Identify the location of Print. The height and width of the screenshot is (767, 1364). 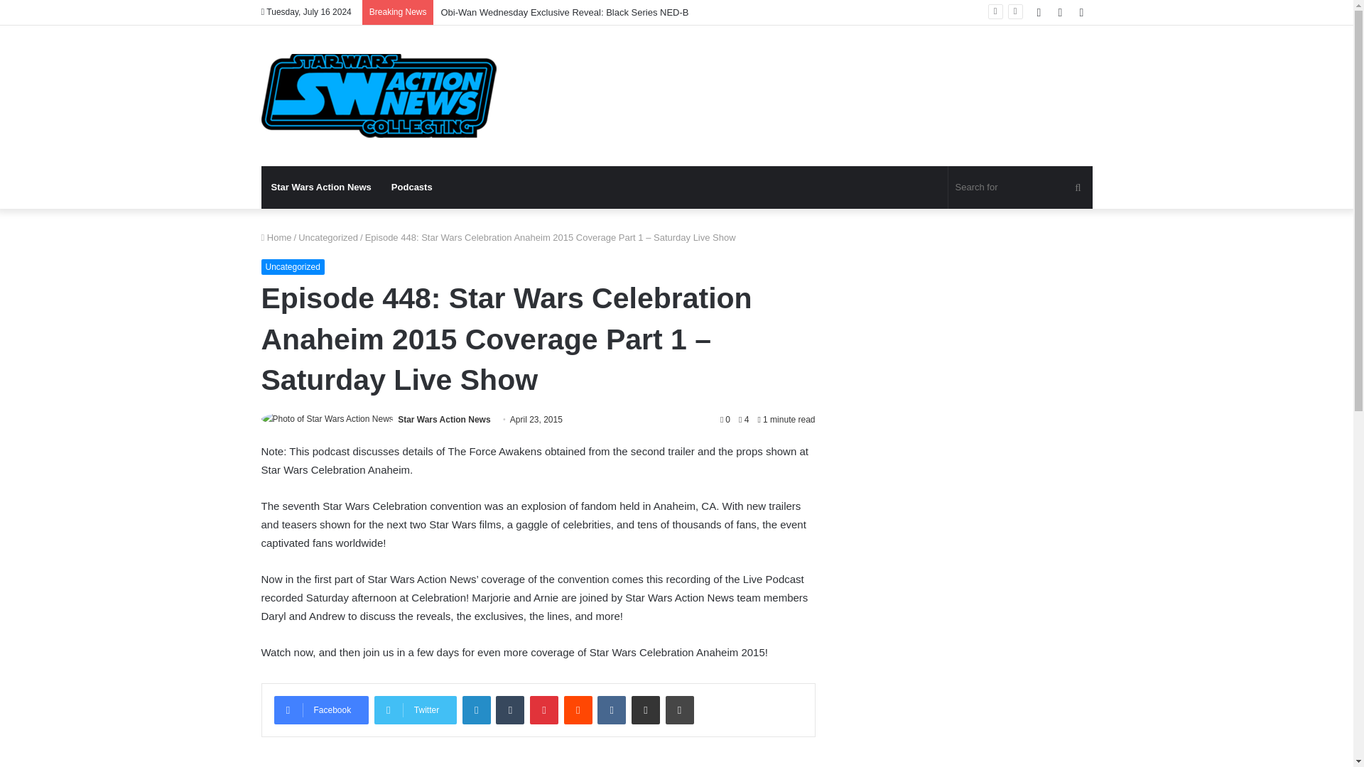
(679, 709).